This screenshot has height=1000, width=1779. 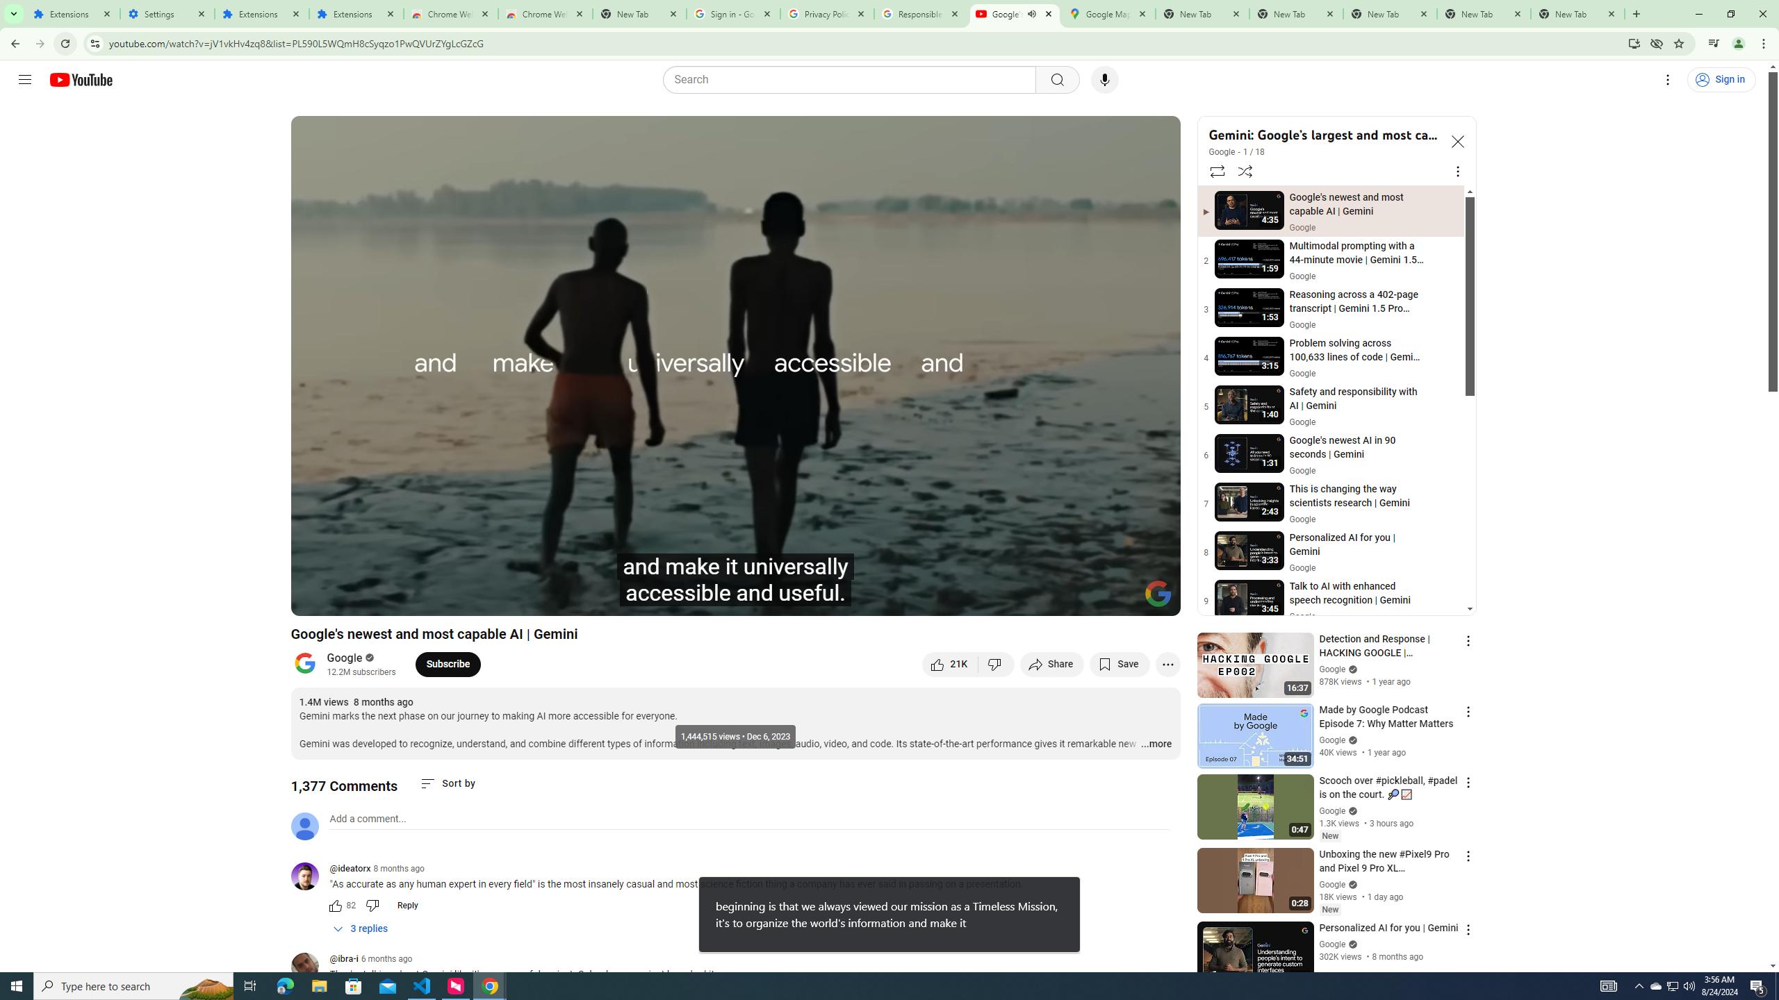 What do you see at coordinates (1122, 599) in the screenshot?
I see `Theater mode (t)` at bounding box center [1122, 599].